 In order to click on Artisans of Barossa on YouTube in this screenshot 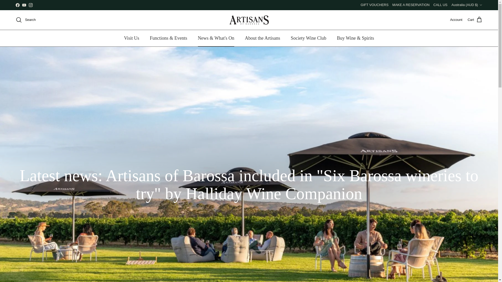, I will do `click(24, 5)`.